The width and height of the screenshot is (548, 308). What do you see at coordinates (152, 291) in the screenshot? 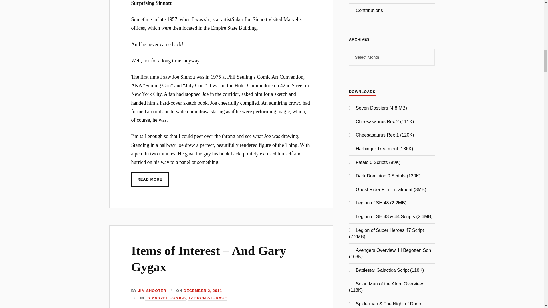
I see `Posts by Jim Shooter` at bounding box center [152, 291].